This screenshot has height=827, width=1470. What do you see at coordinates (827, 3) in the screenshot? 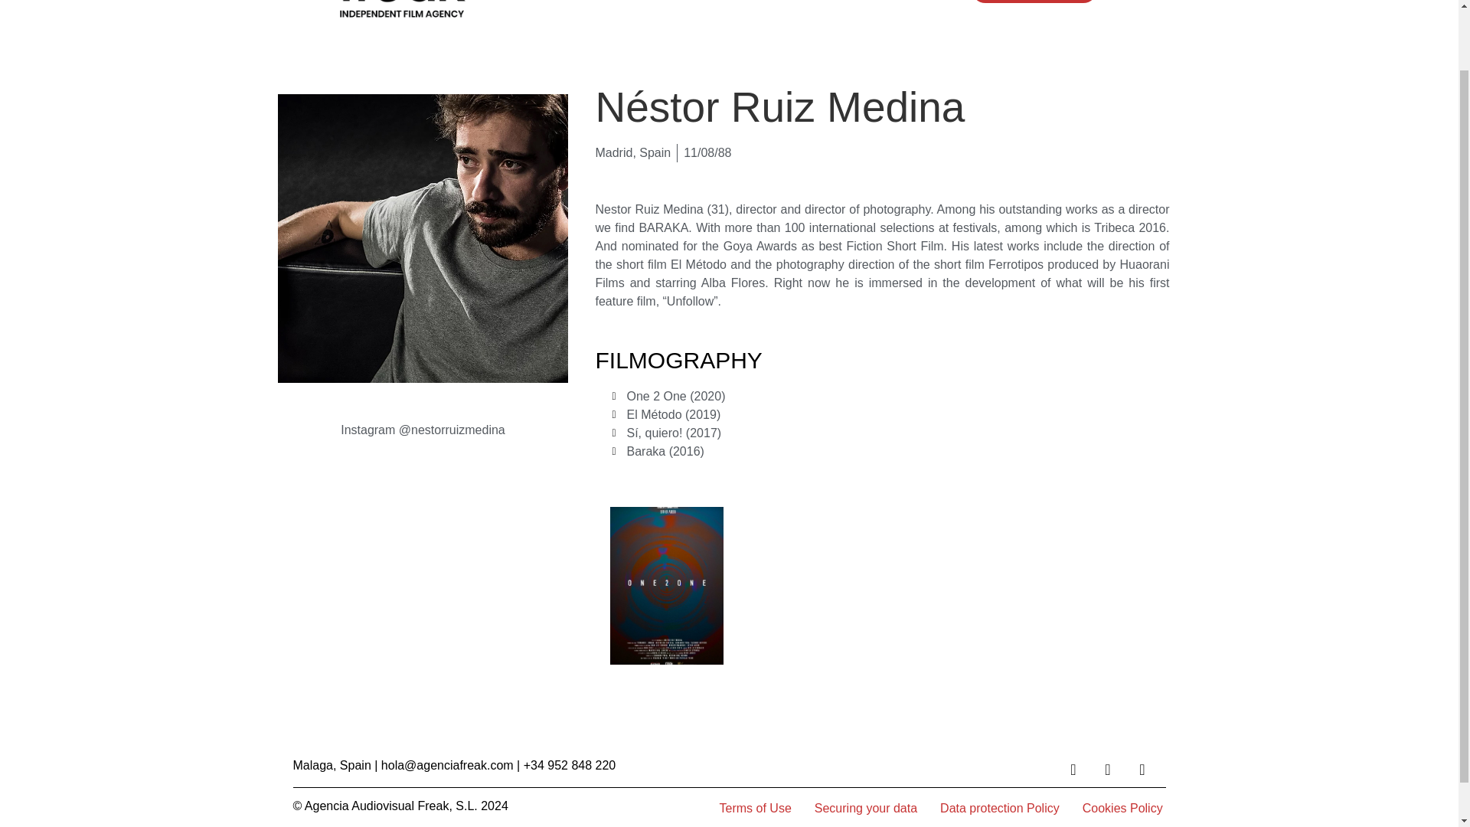
I see `Services` at bounding box center [827, 3].